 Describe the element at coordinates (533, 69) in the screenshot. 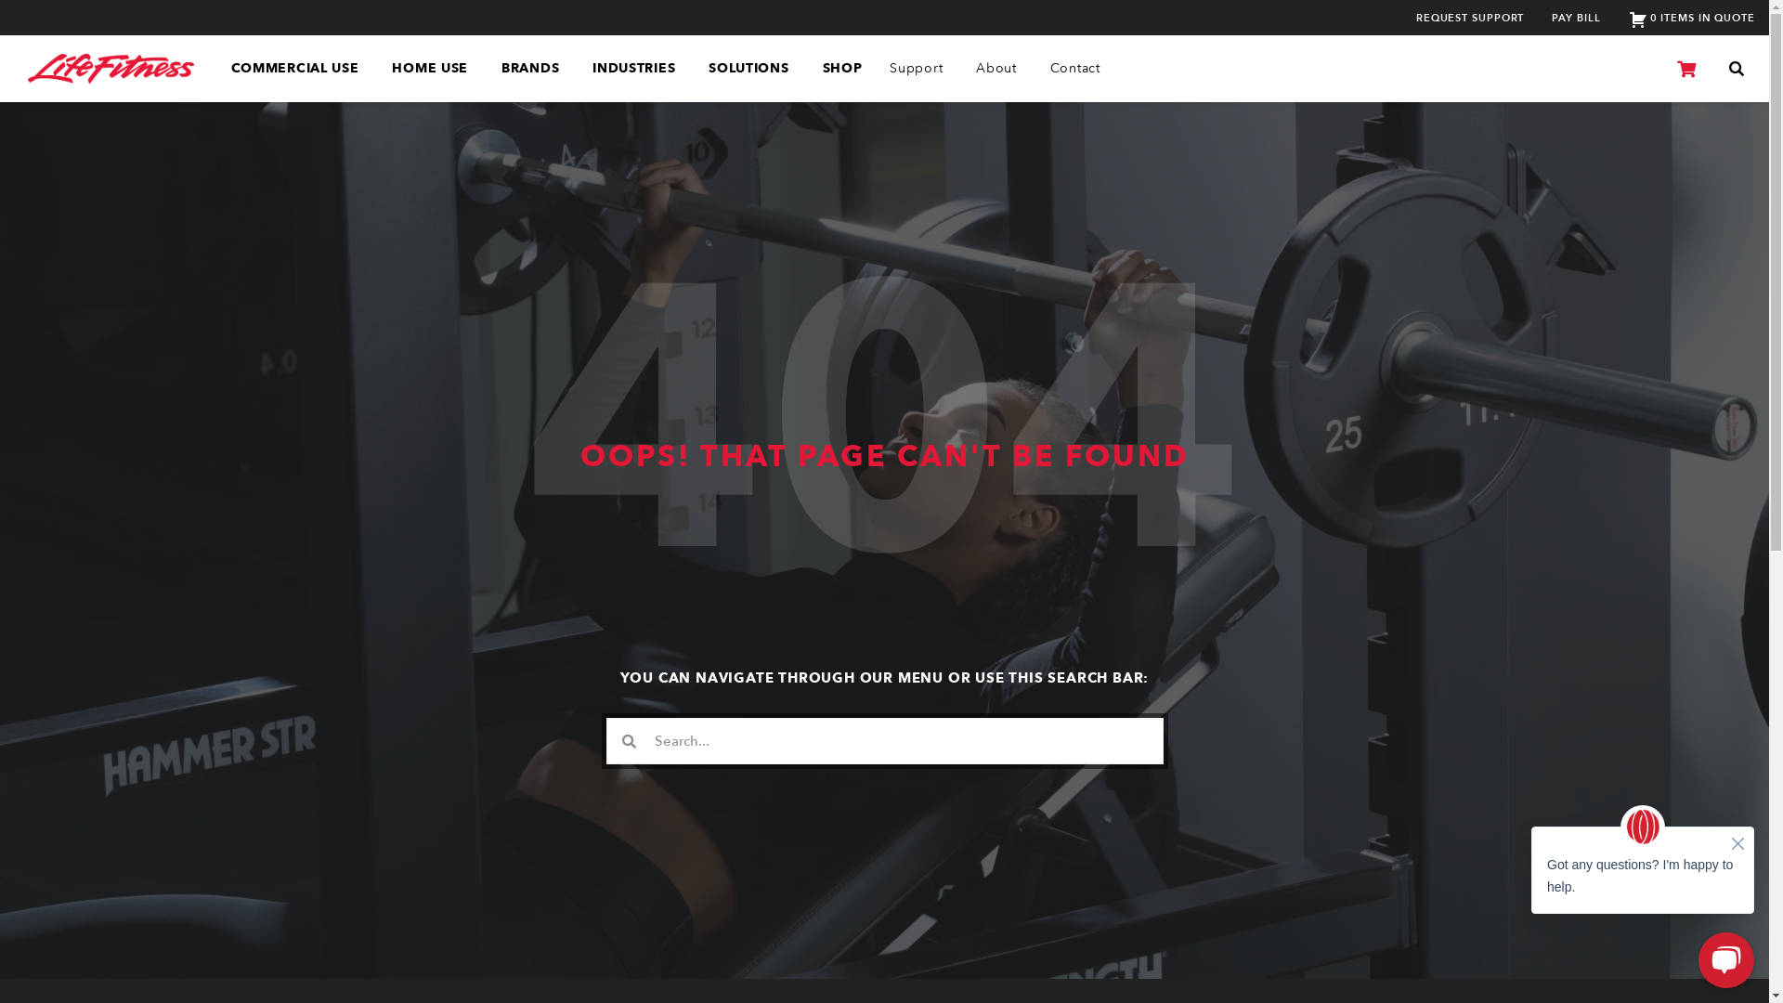

I see `BRANDS` at that location.